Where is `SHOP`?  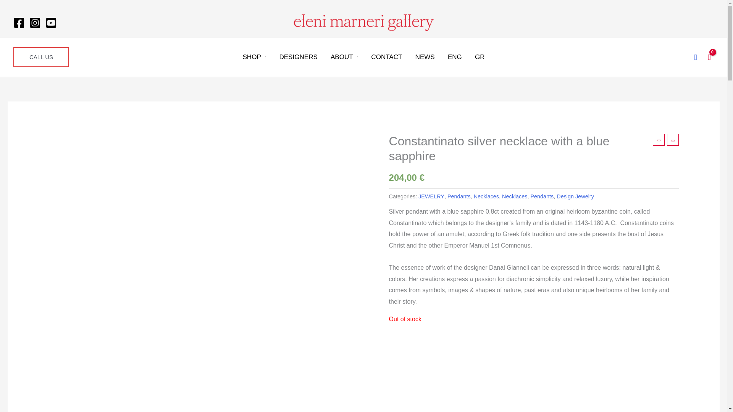 SHOP is located at coordinates (254, 57).